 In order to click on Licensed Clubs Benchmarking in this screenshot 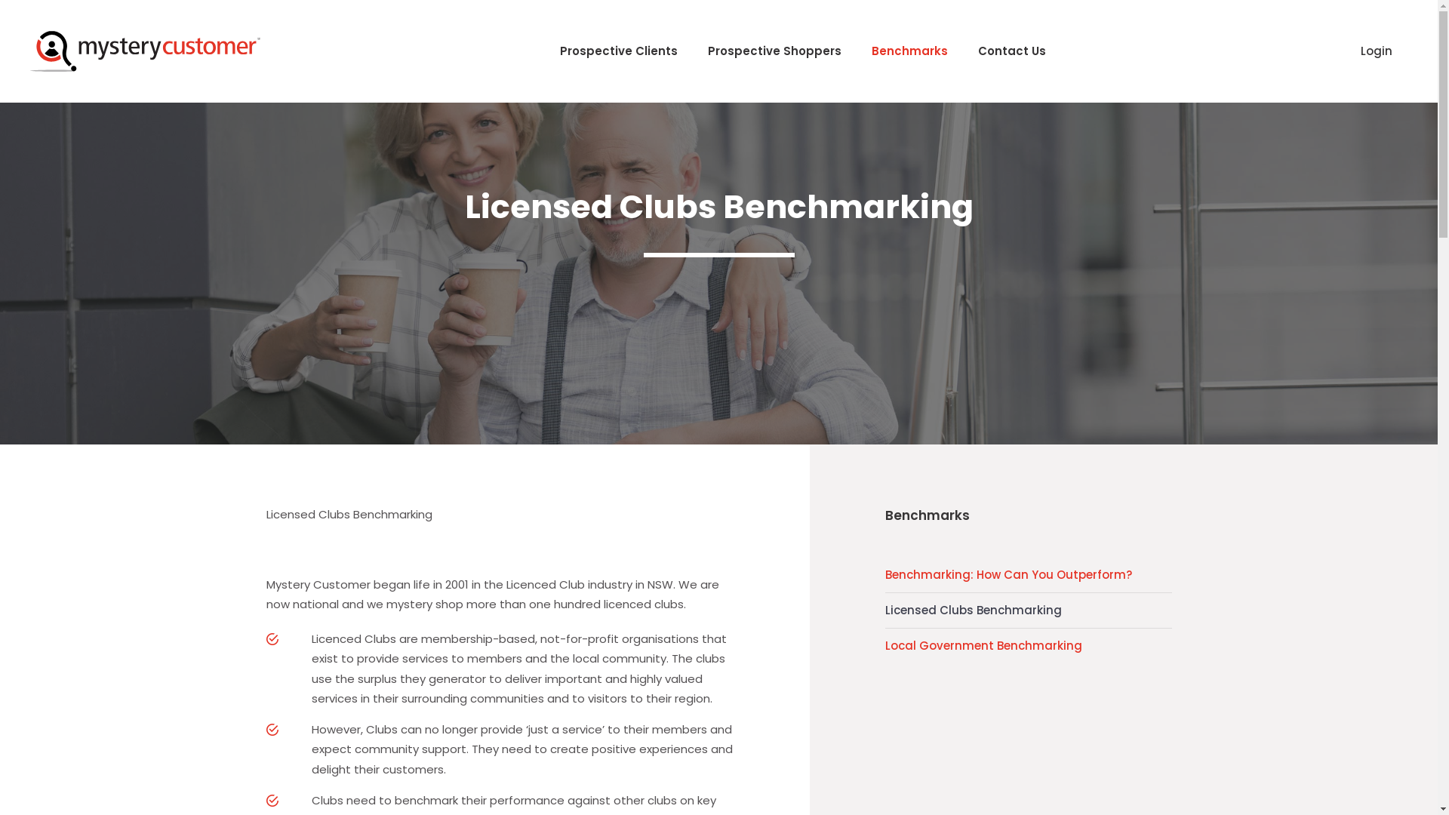, I will do `click(1028, 610)`.